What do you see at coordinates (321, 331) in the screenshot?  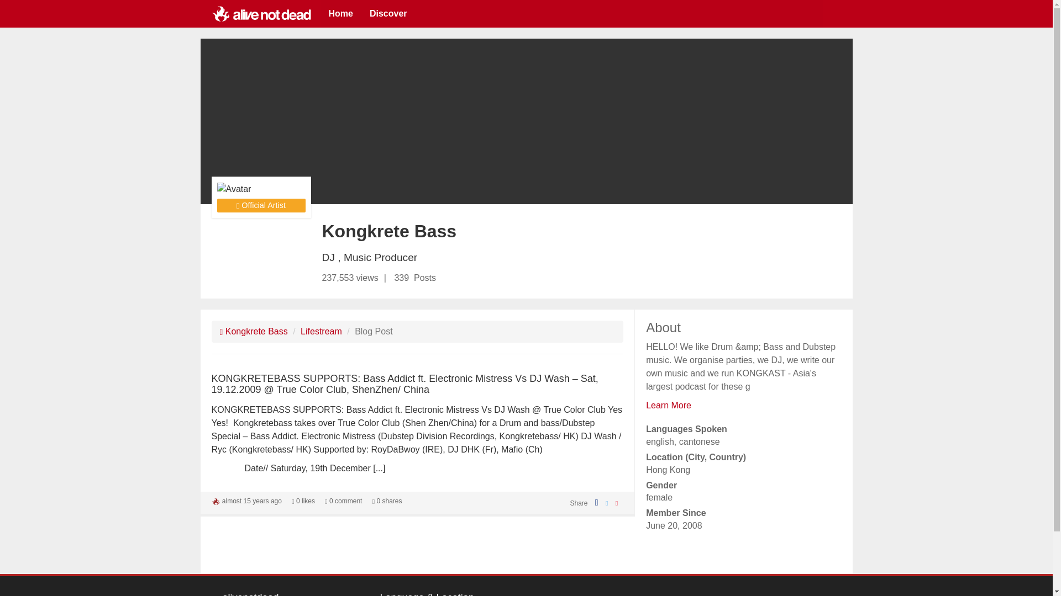 I see `Lifestream` at bounding box center [321, 331].